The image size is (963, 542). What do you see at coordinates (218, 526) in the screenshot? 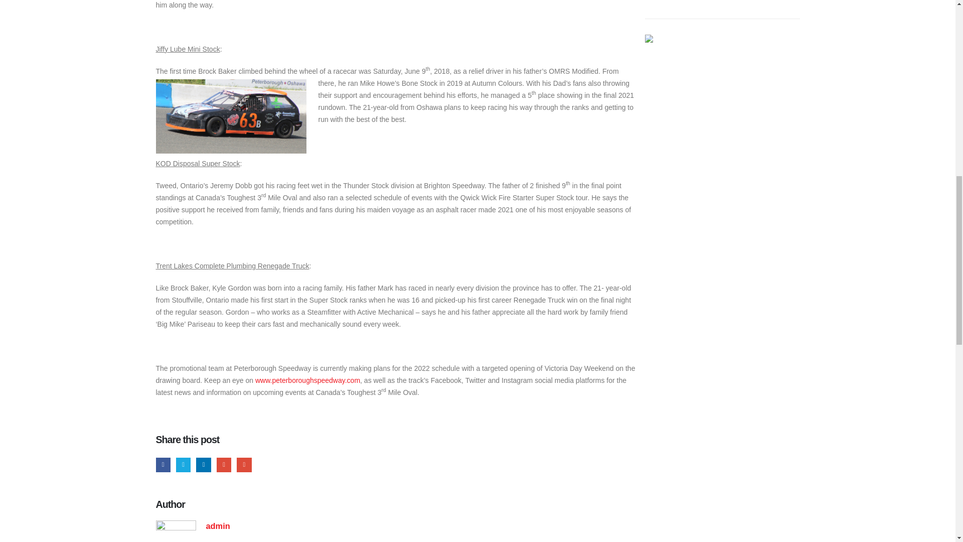
I see `Posts by admin` at bounding box center [218, 526].